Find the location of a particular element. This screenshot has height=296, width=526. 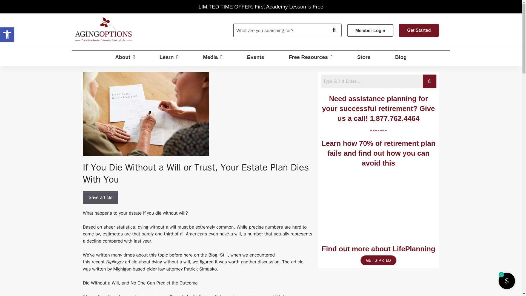

Member Login is located at coordinates (280, 30).